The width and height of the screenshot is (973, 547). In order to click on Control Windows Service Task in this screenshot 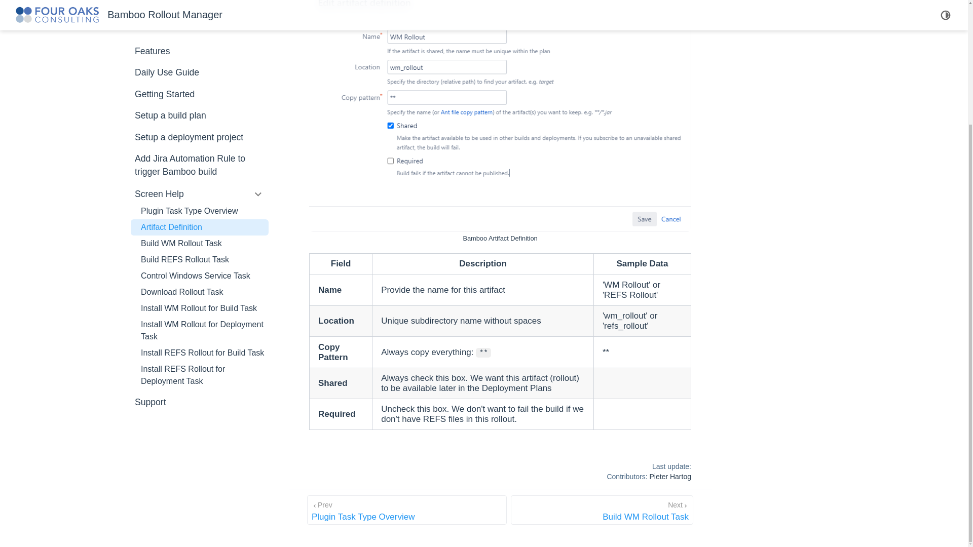, I will do `click(199, 12)`.